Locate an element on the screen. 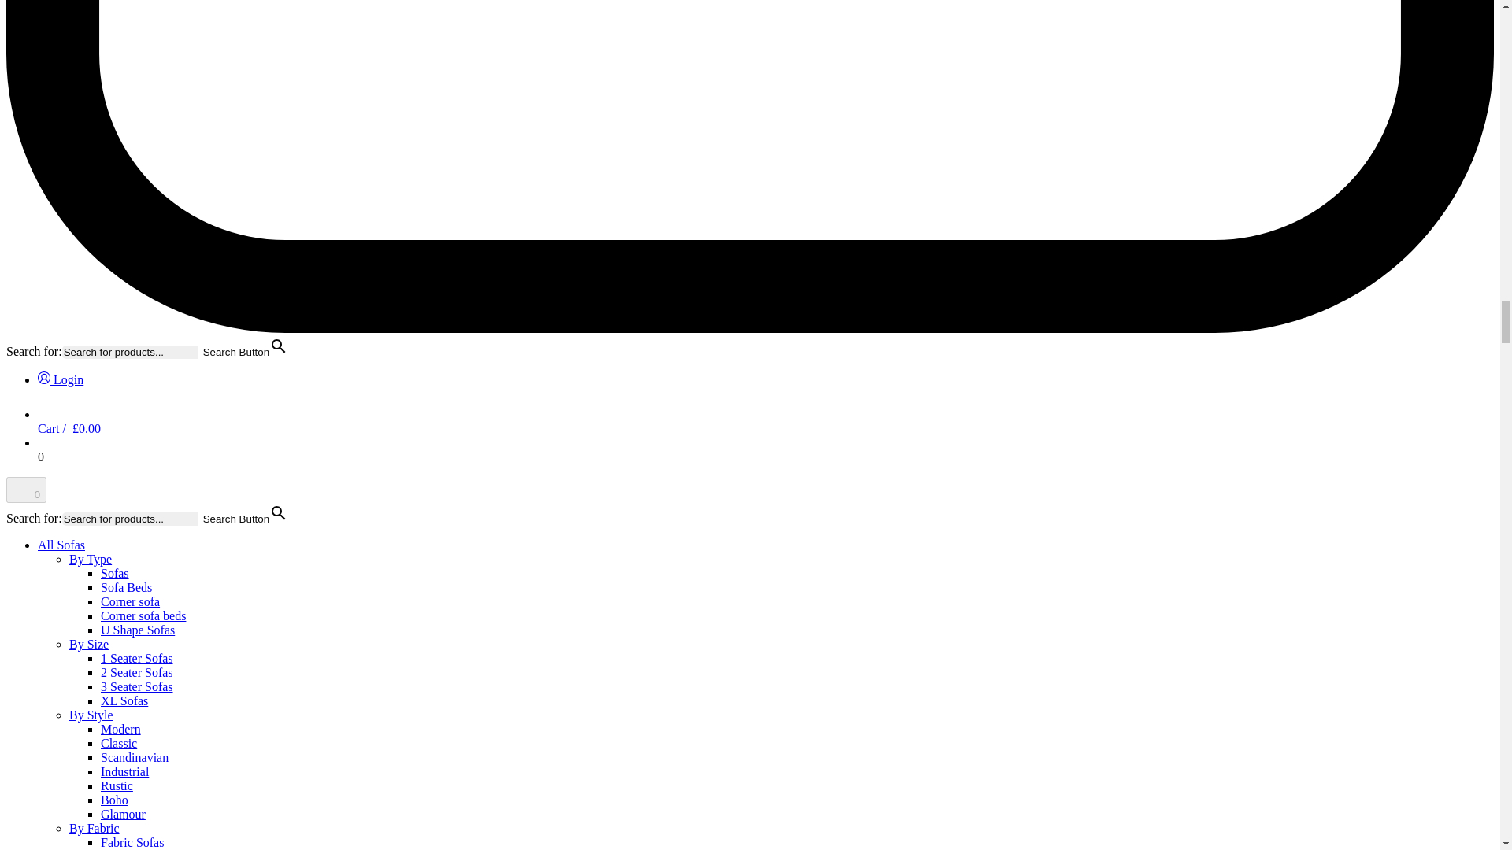  Login or register is located at coordinates (60, 379).